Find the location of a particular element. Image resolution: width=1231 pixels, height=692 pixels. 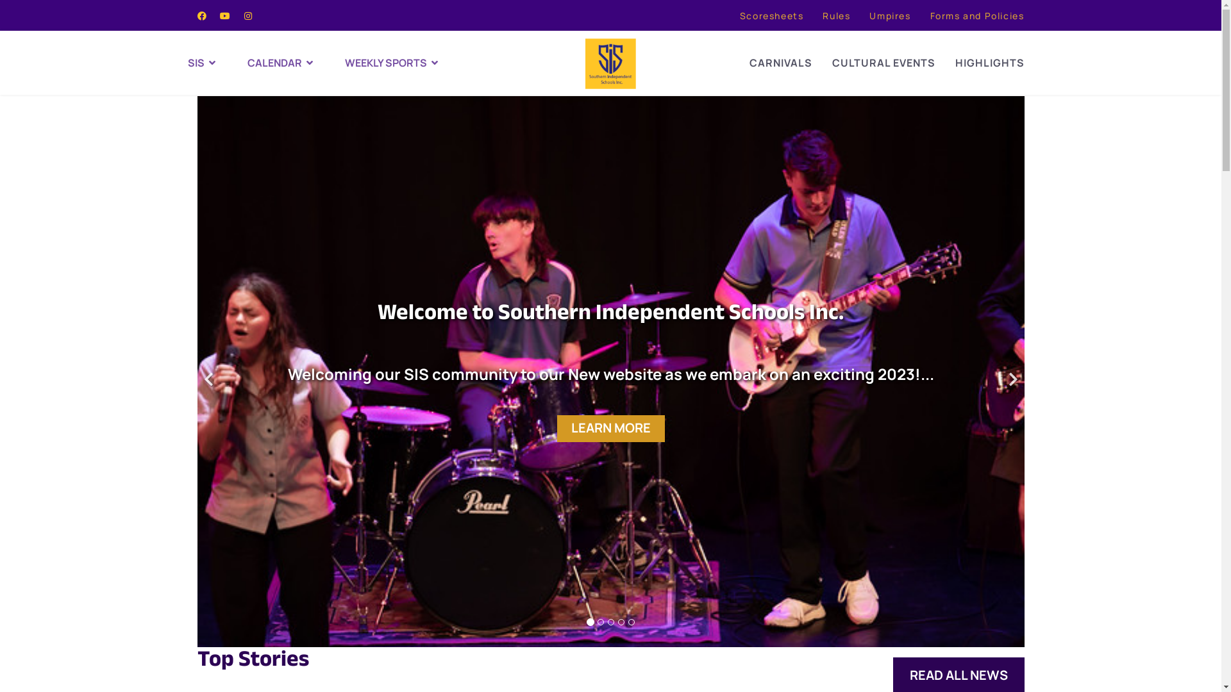

Umpires is located at coordinates (890, 15).